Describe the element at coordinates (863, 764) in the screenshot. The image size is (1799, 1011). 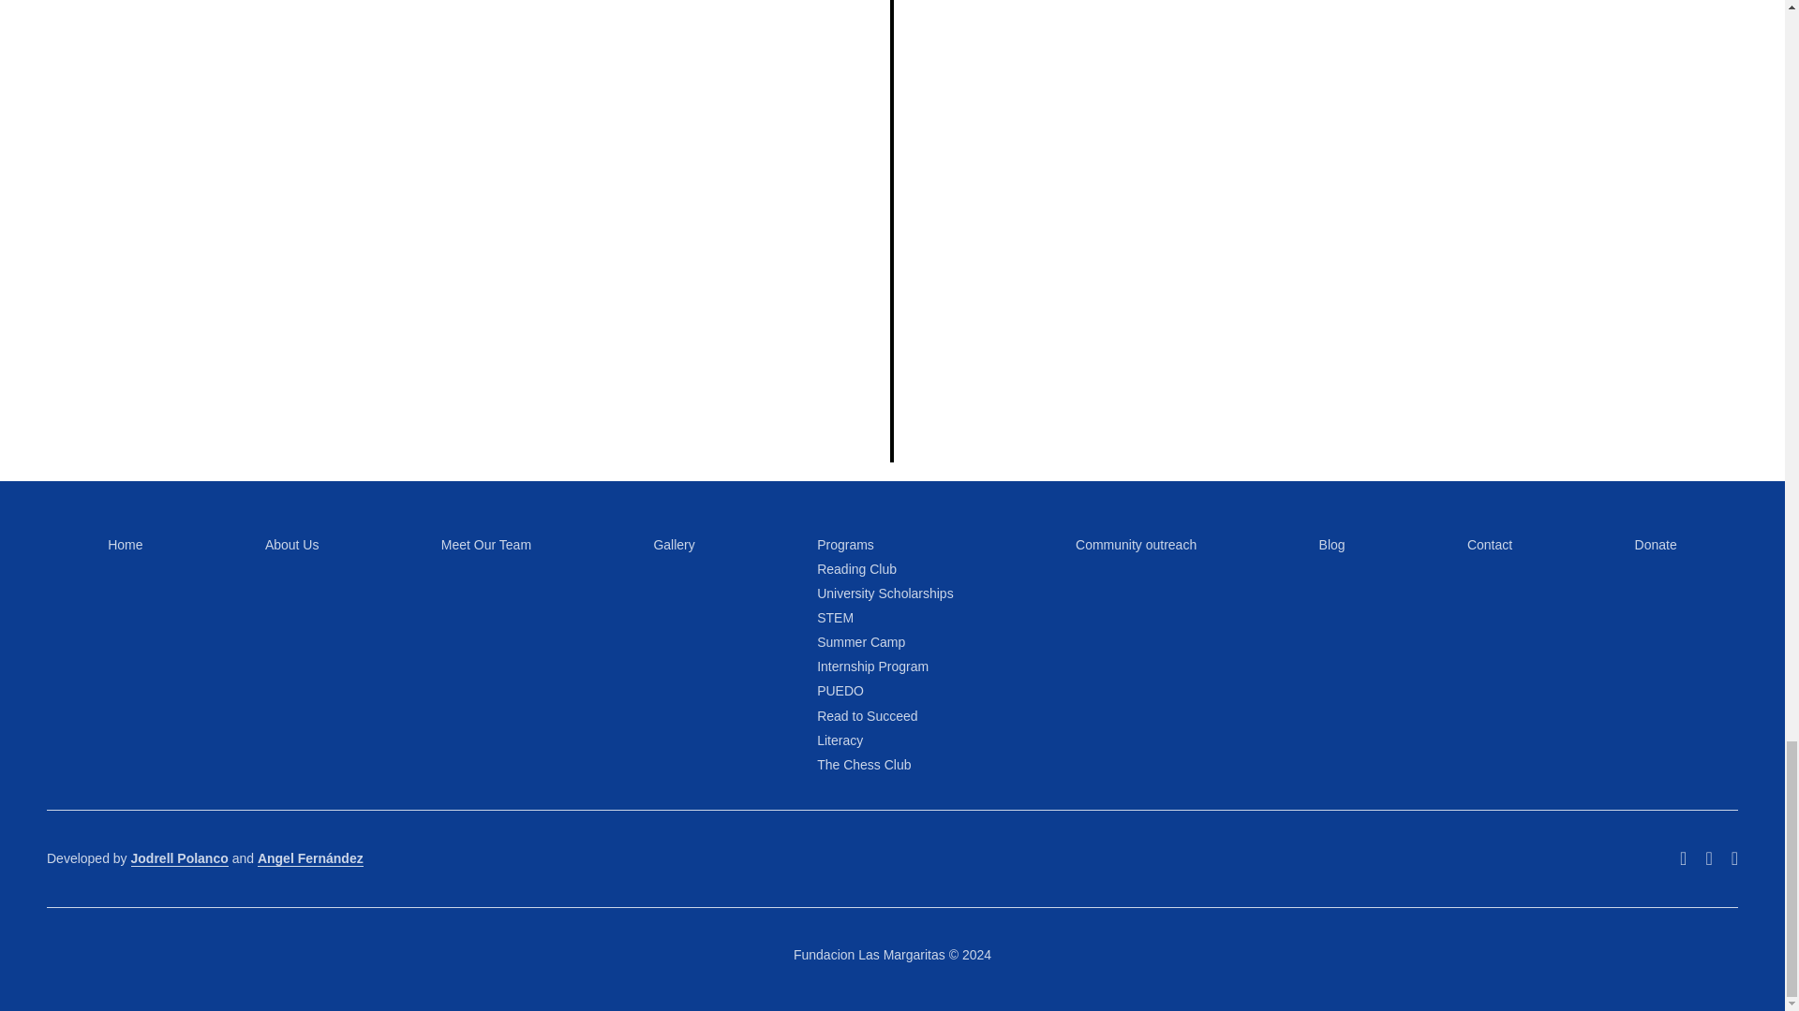
I see `The Chess Club` at that location.